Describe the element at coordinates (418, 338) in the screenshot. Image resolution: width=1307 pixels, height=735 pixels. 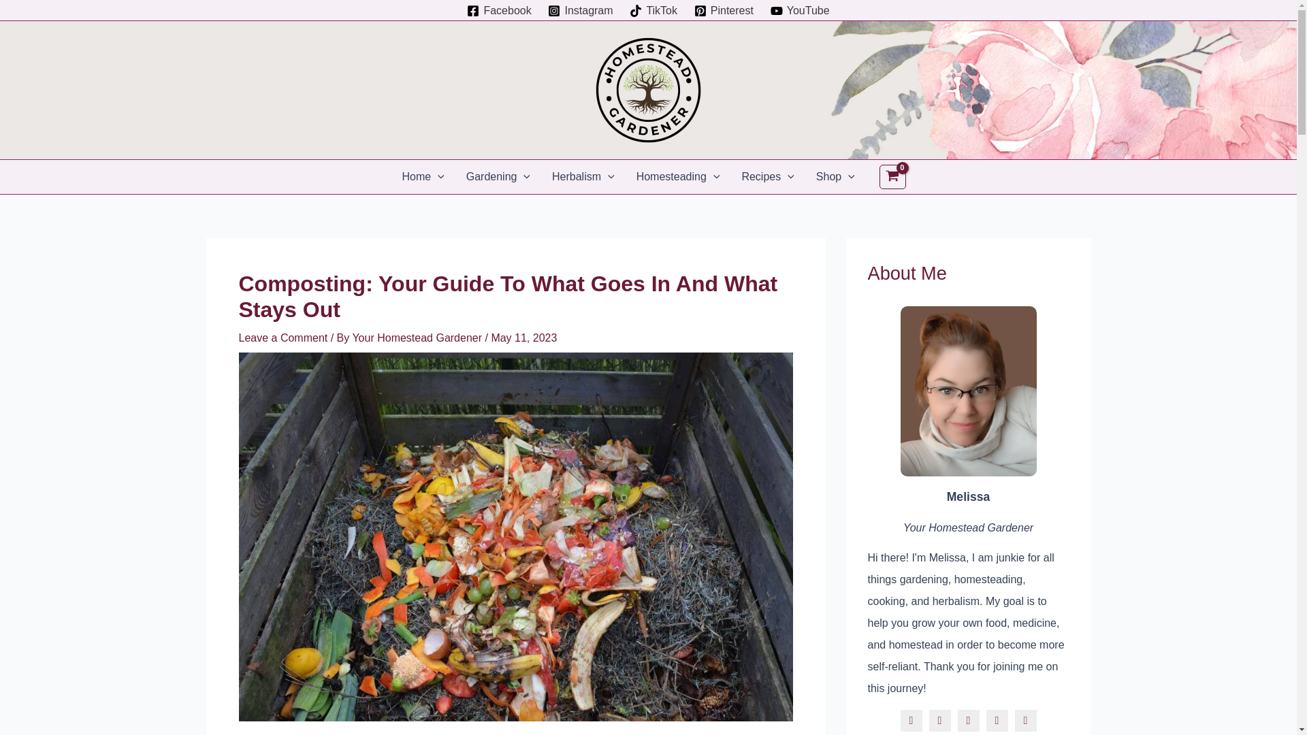
I see `View all posts by Your Homestead Gardener` at that location.